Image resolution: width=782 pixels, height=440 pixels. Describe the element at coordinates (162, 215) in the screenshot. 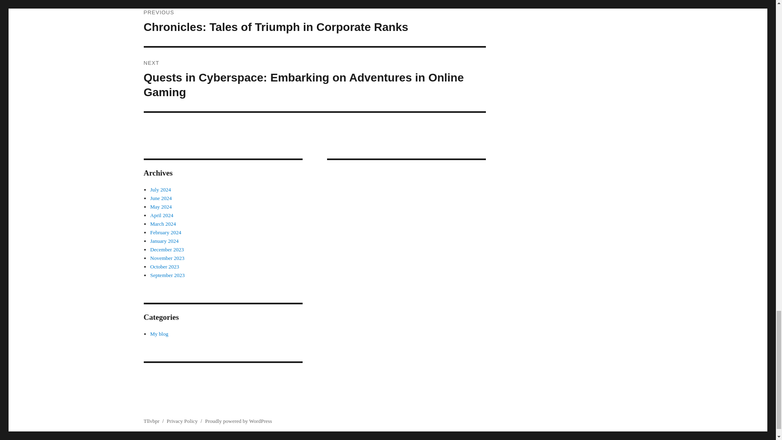

I see `April 2024` at that location.